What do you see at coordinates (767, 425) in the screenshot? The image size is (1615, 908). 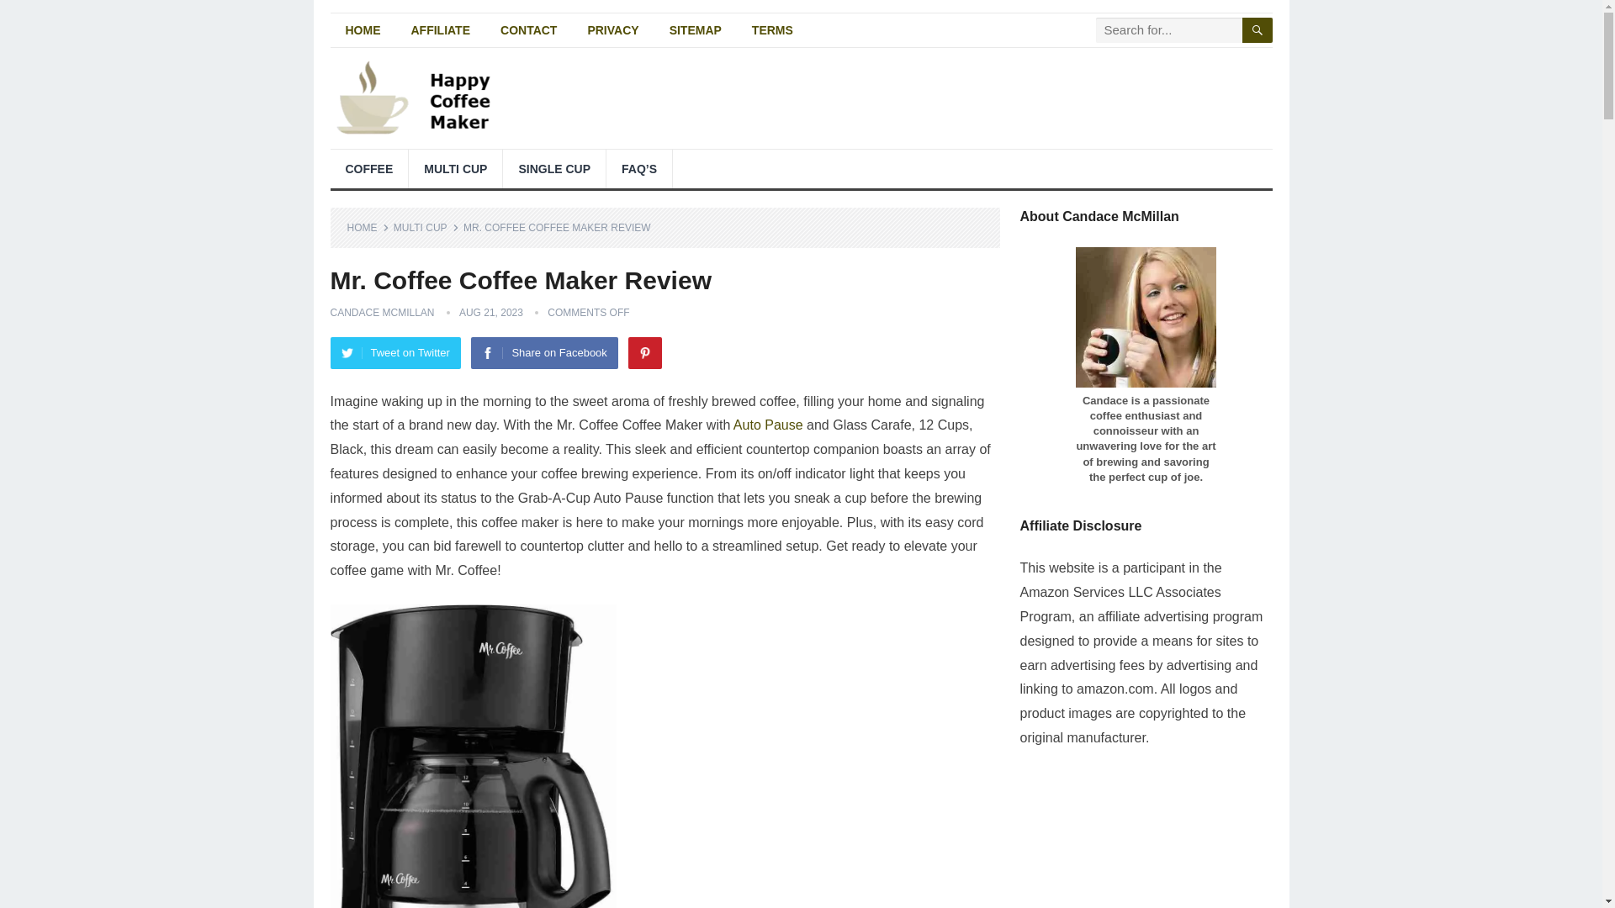 I see `Auto Pause` at bounding box center [767, 425].